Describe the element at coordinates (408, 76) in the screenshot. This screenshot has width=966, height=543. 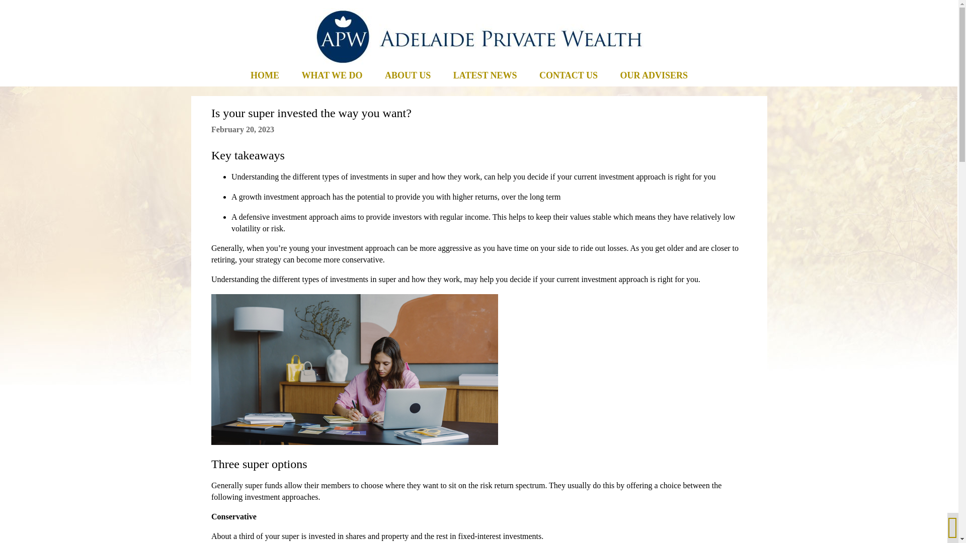
I see `ABOUT US` at that location.